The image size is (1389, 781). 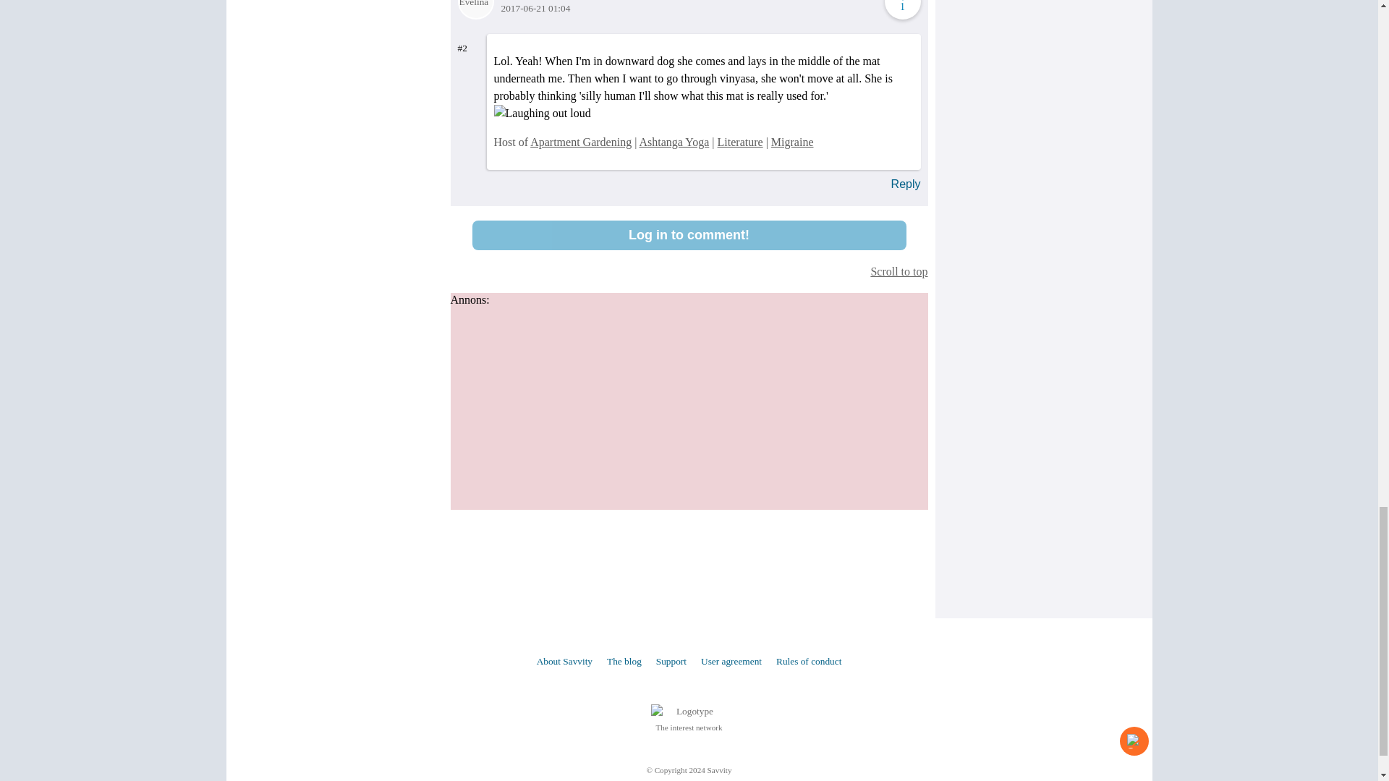 I want to click on Ashtanga Yoga, so click(x=674, y=142).